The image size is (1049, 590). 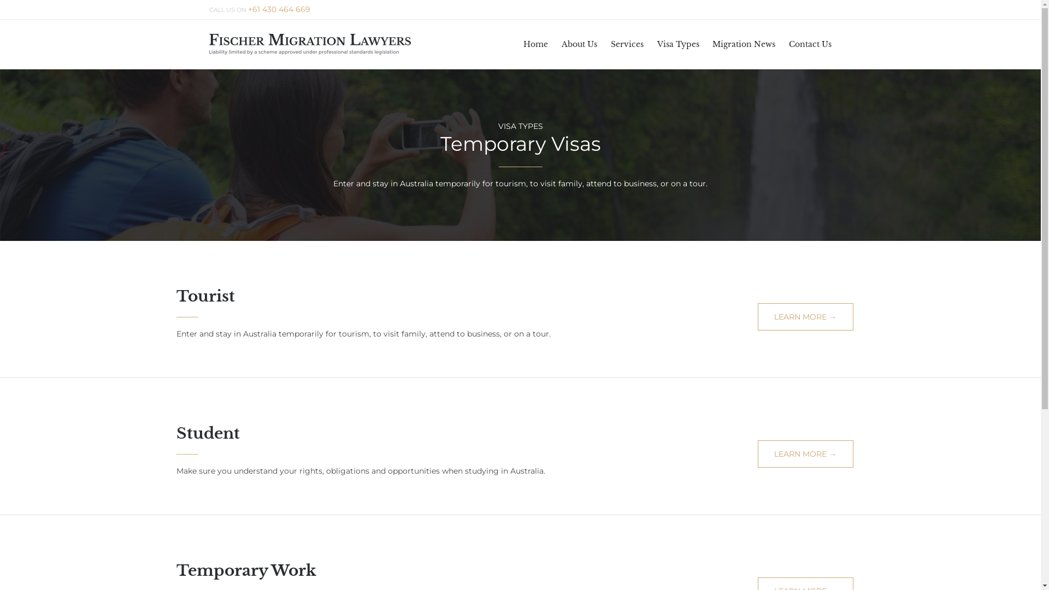 I want to click on Visa Types, so click(x=678, y=44).